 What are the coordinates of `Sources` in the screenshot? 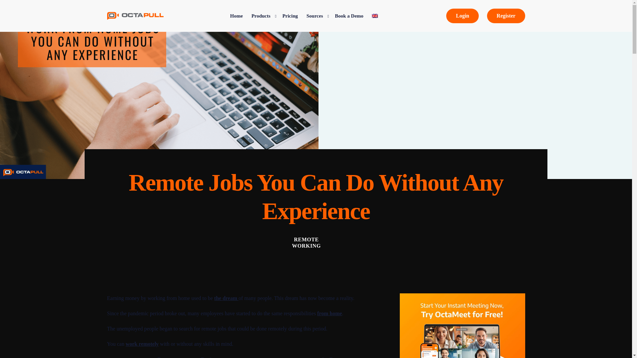 It's located at (316, 16).